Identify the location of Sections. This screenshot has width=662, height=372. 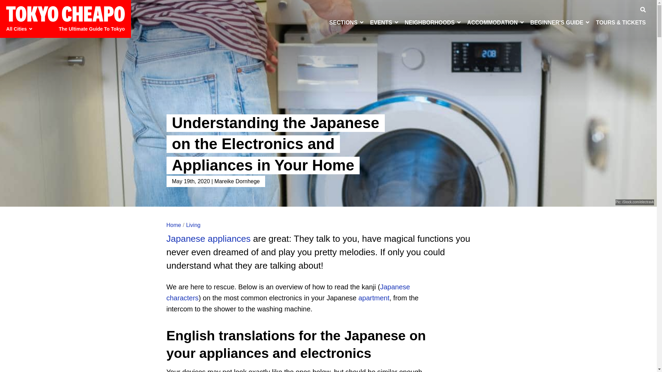
(347, 22).